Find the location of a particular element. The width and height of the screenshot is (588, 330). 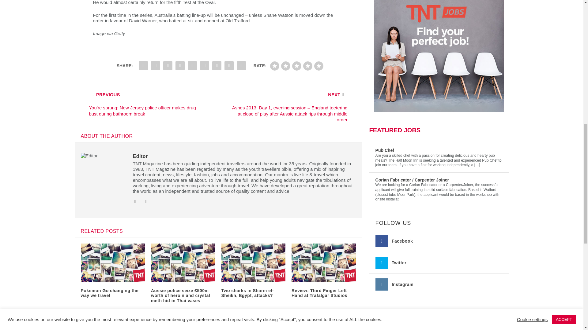

Editor is located at coordinates (140, 156).